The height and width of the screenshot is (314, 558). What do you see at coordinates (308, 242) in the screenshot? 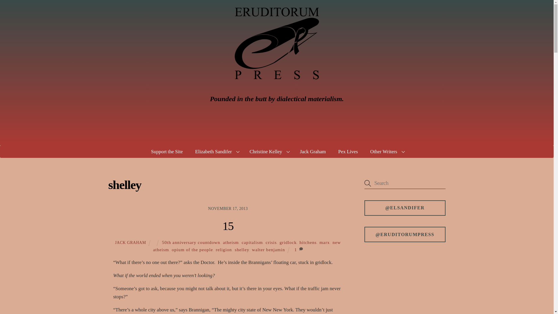
I see `hitchens` at bounding box center [308, 242].